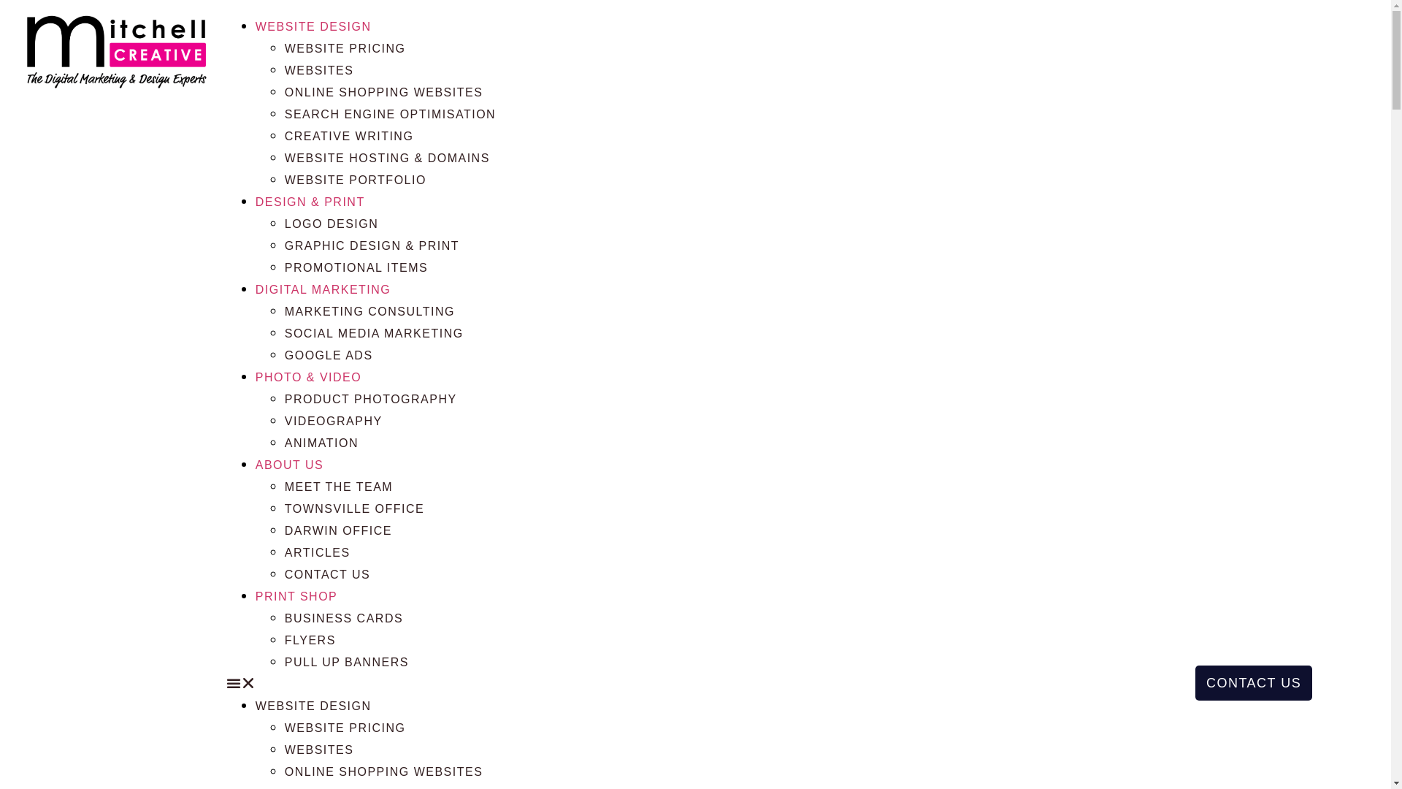  I want to click on TOWNSVILLE OFFICE, so click(355, 508).